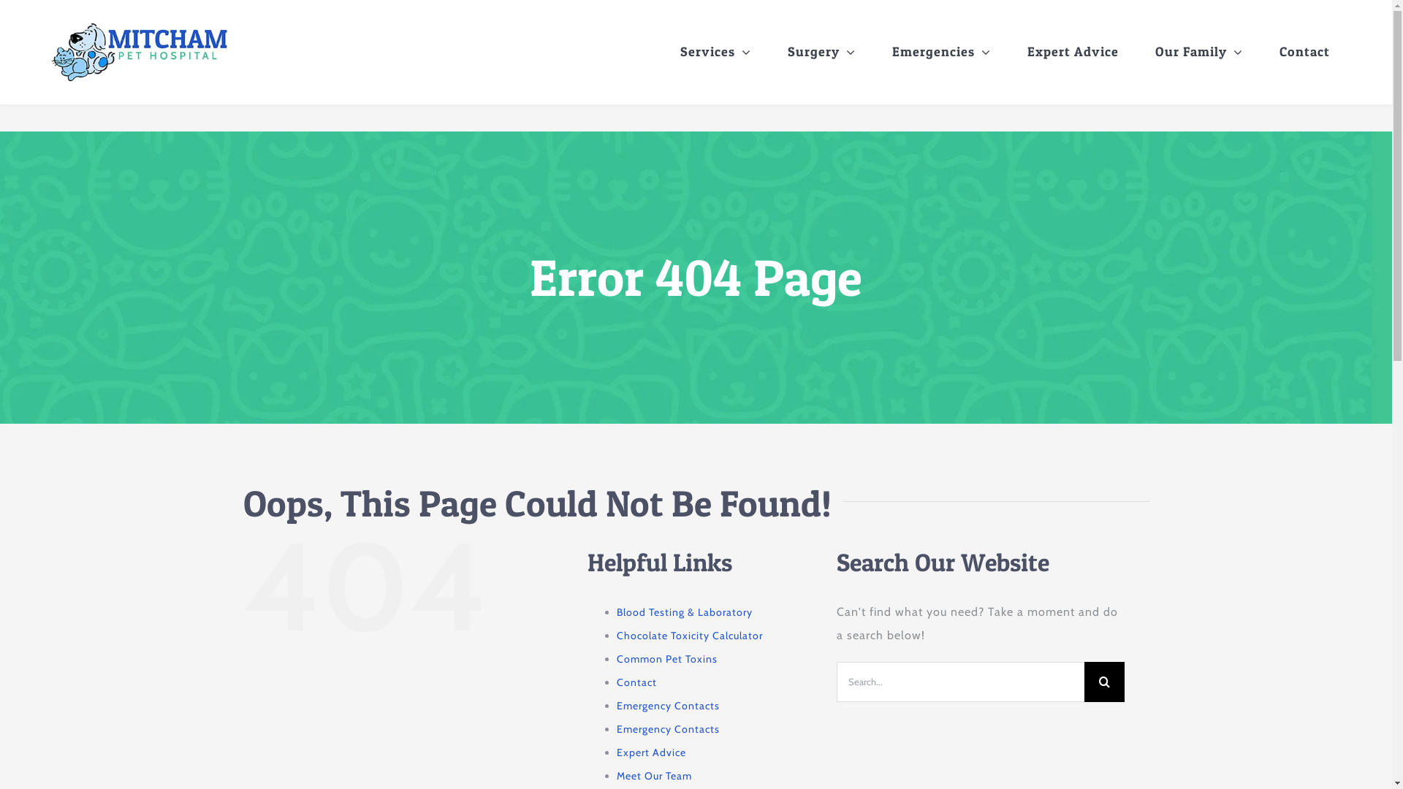 This screenshot has height=789, width=1403. Describe the element at coordinates (1073, 52) in the screenshot. I see `Expert Advice` at that location.